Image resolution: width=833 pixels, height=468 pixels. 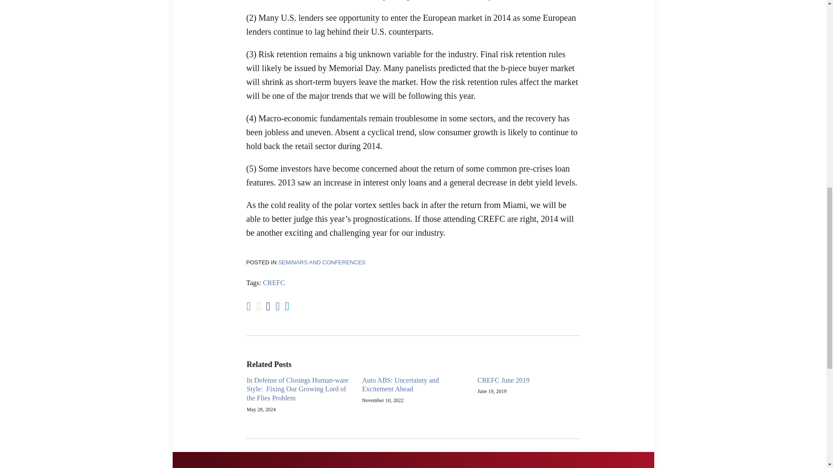 I want to click on Auto ABS: Uncertainty and Excitement Ahead, so click(x=413, y=385).